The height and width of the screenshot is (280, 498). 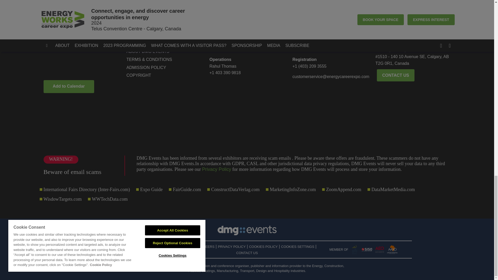 I want to click on About dmg events, so click(x=164, y=51).